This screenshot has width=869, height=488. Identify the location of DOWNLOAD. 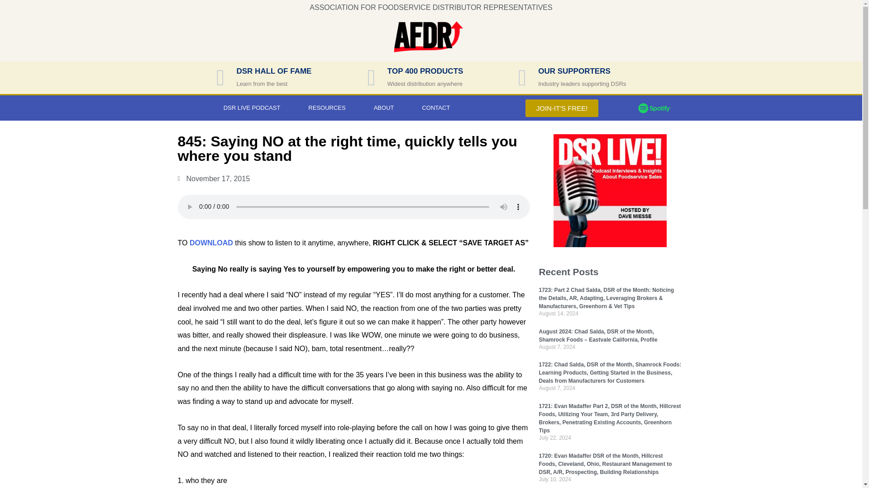
(211, 243).